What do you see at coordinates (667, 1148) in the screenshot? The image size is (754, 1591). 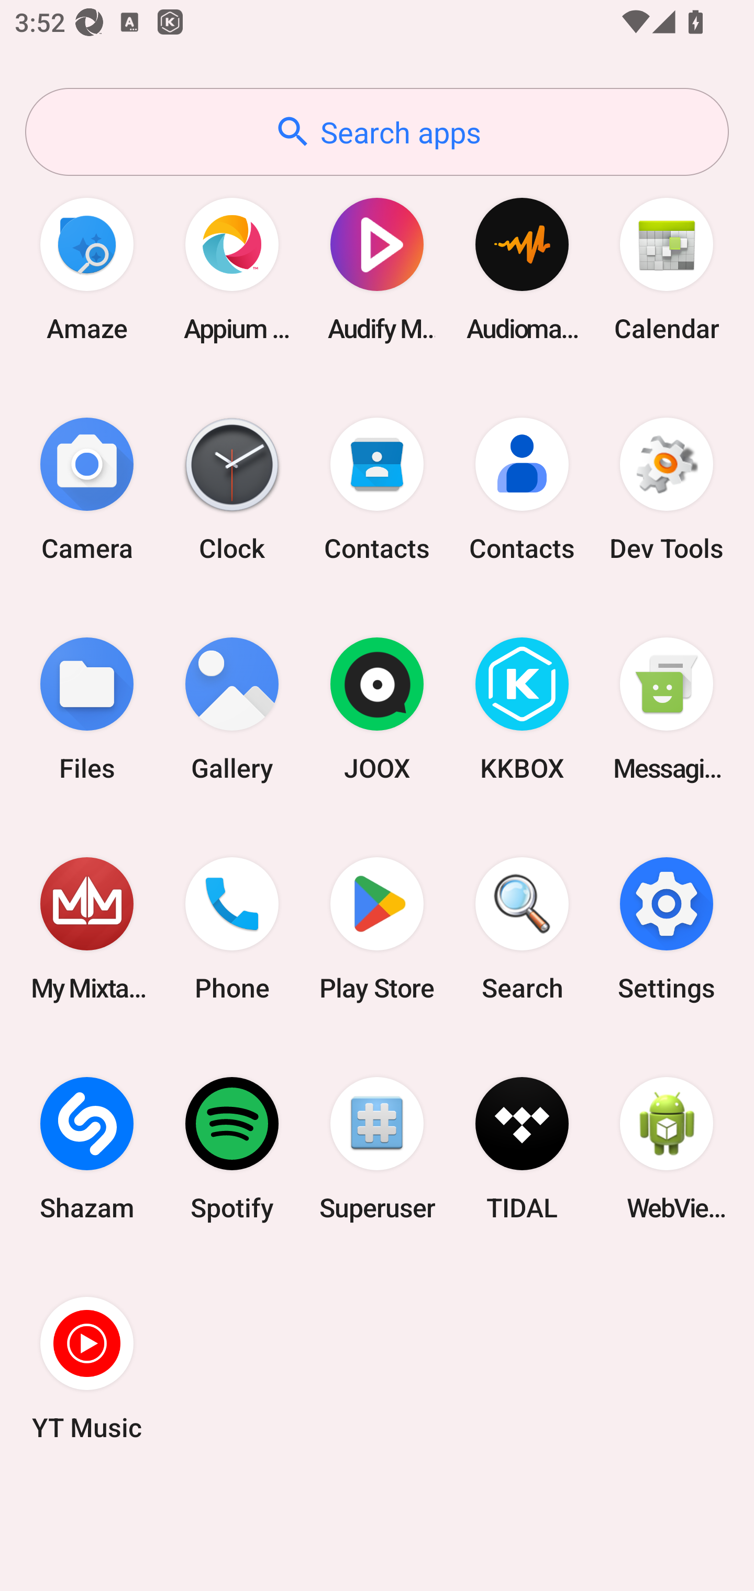 I see `WebView Browser Tester` at bounding box center [667, 1148].